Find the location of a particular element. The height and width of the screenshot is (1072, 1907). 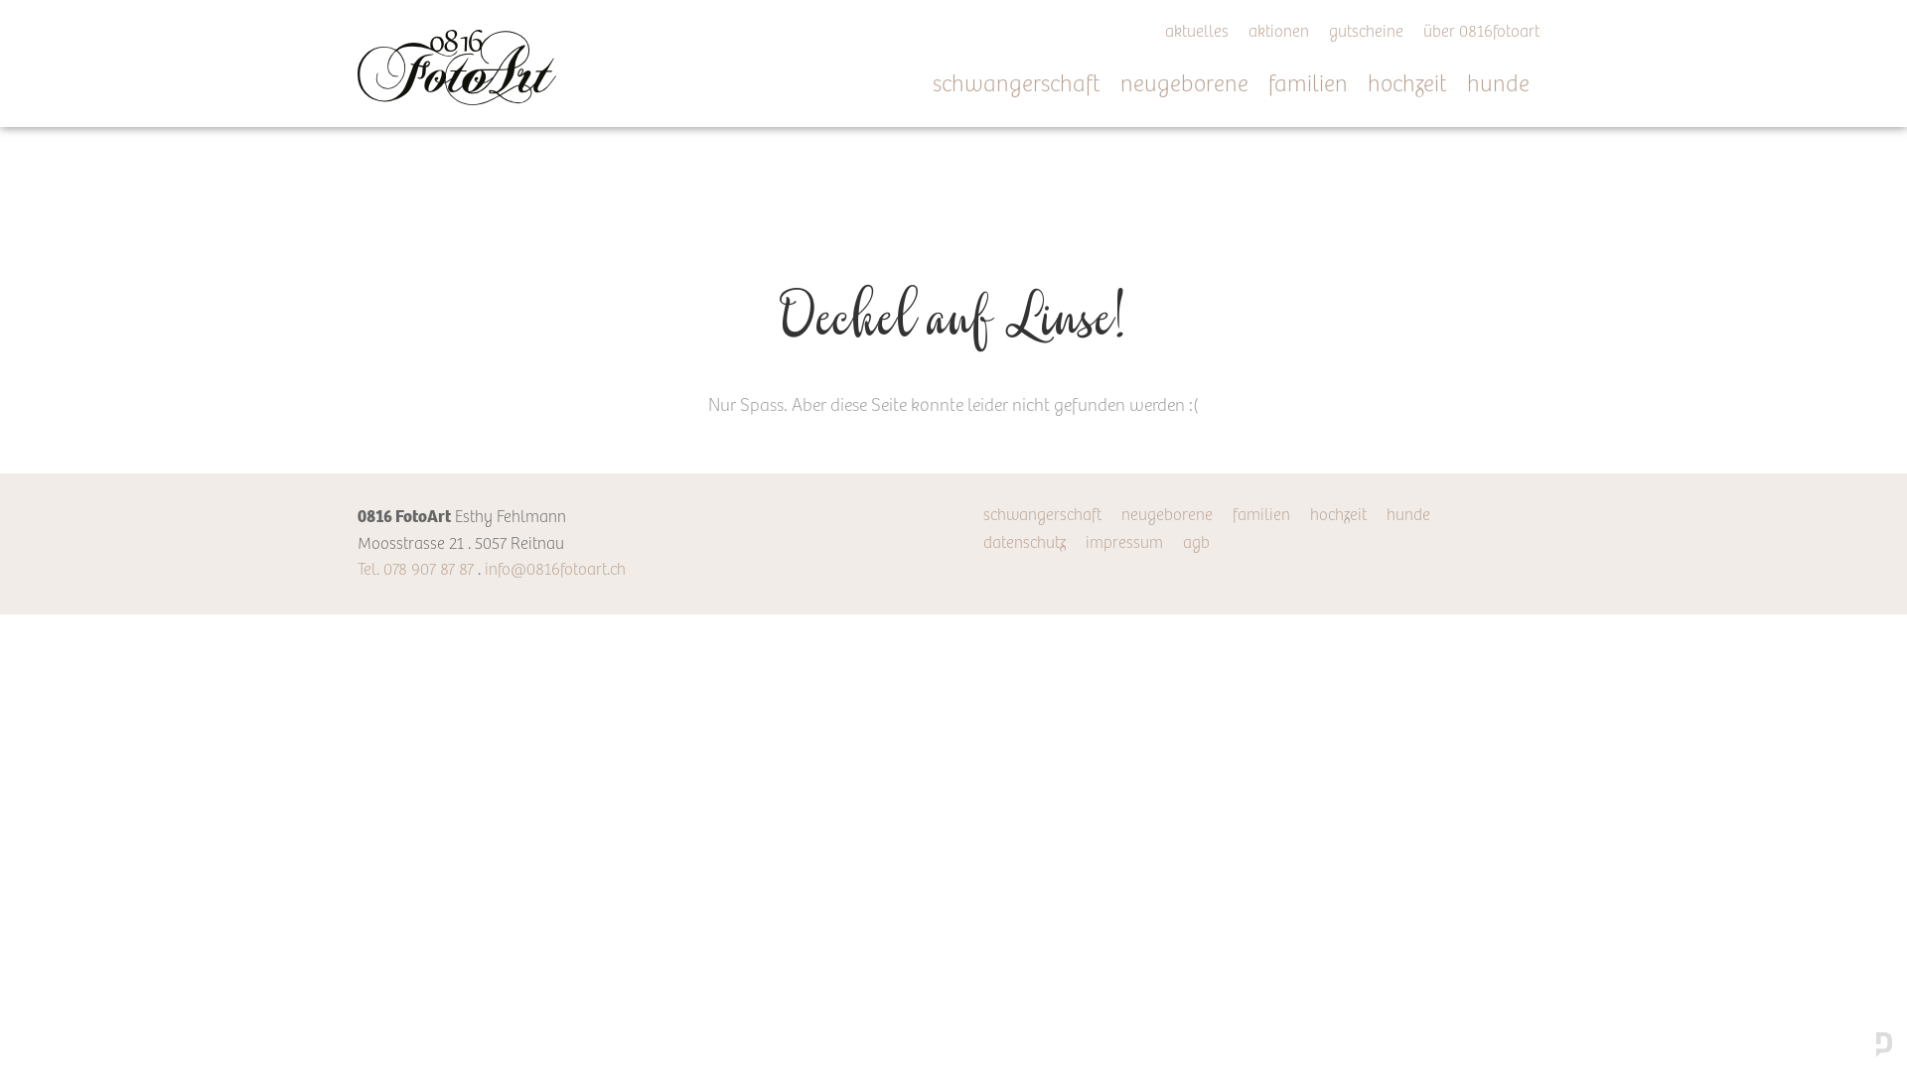

schwangerschaft is located at coordinates (1042, 516).